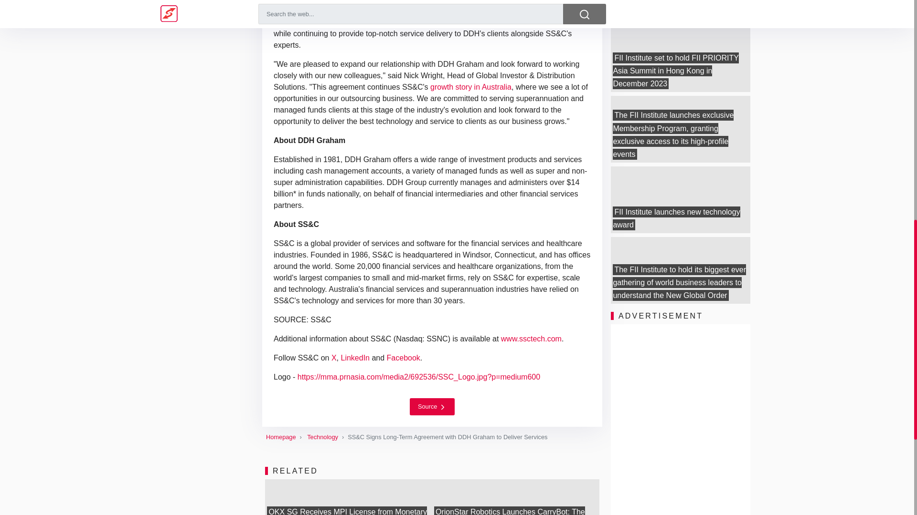 This screenshot has height=515, width=917. What do you see at coordinates (432, 406) in the screenshot?
I see `Source` at bounding box center [432, 406].